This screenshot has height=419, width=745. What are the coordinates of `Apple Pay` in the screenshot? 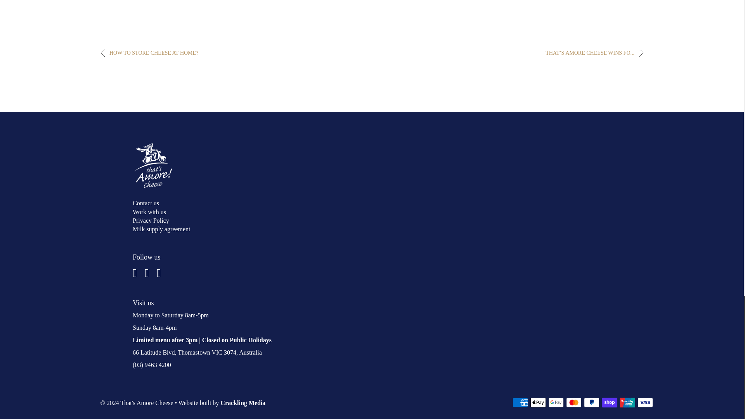 It's located at (538, 402).